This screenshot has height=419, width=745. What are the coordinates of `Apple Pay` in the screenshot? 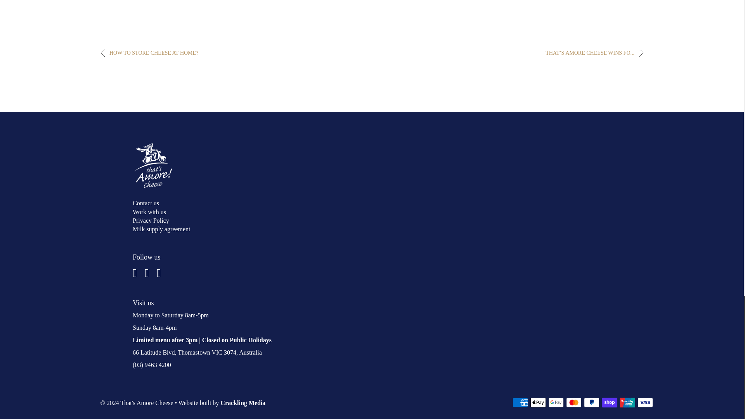 It's located at (538, 402).